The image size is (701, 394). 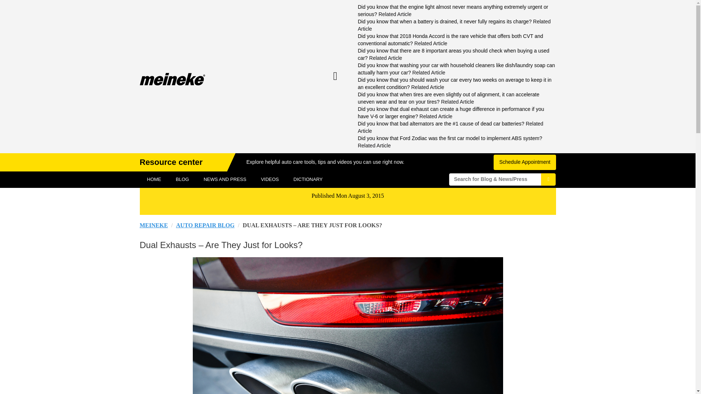 What do you see at coordinates (454, 25) in the screenshot?
I see `Related Article` at bounding box center [454, 25].